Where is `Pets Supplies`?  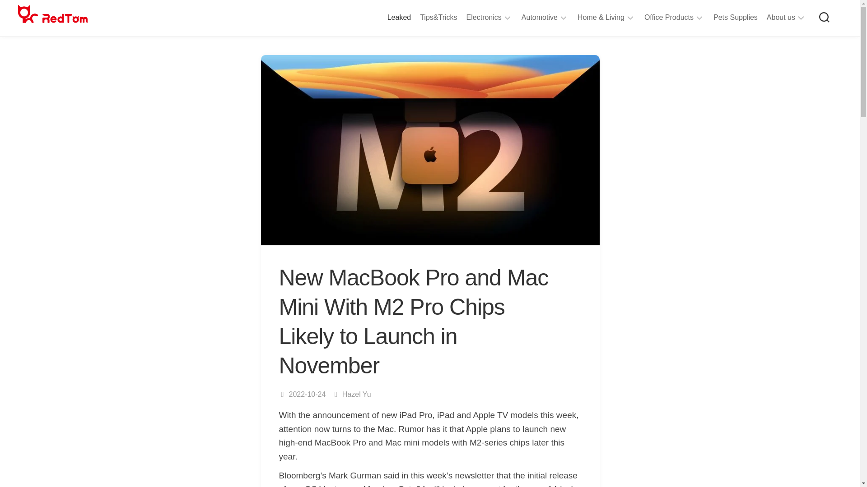
Pets Supplies is located at coordinates (736, 17).